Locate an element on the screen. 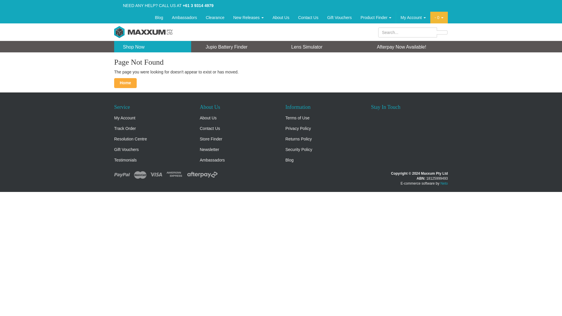 The image size is (562, 316). Product Finder is located at coordinates (376, 17).